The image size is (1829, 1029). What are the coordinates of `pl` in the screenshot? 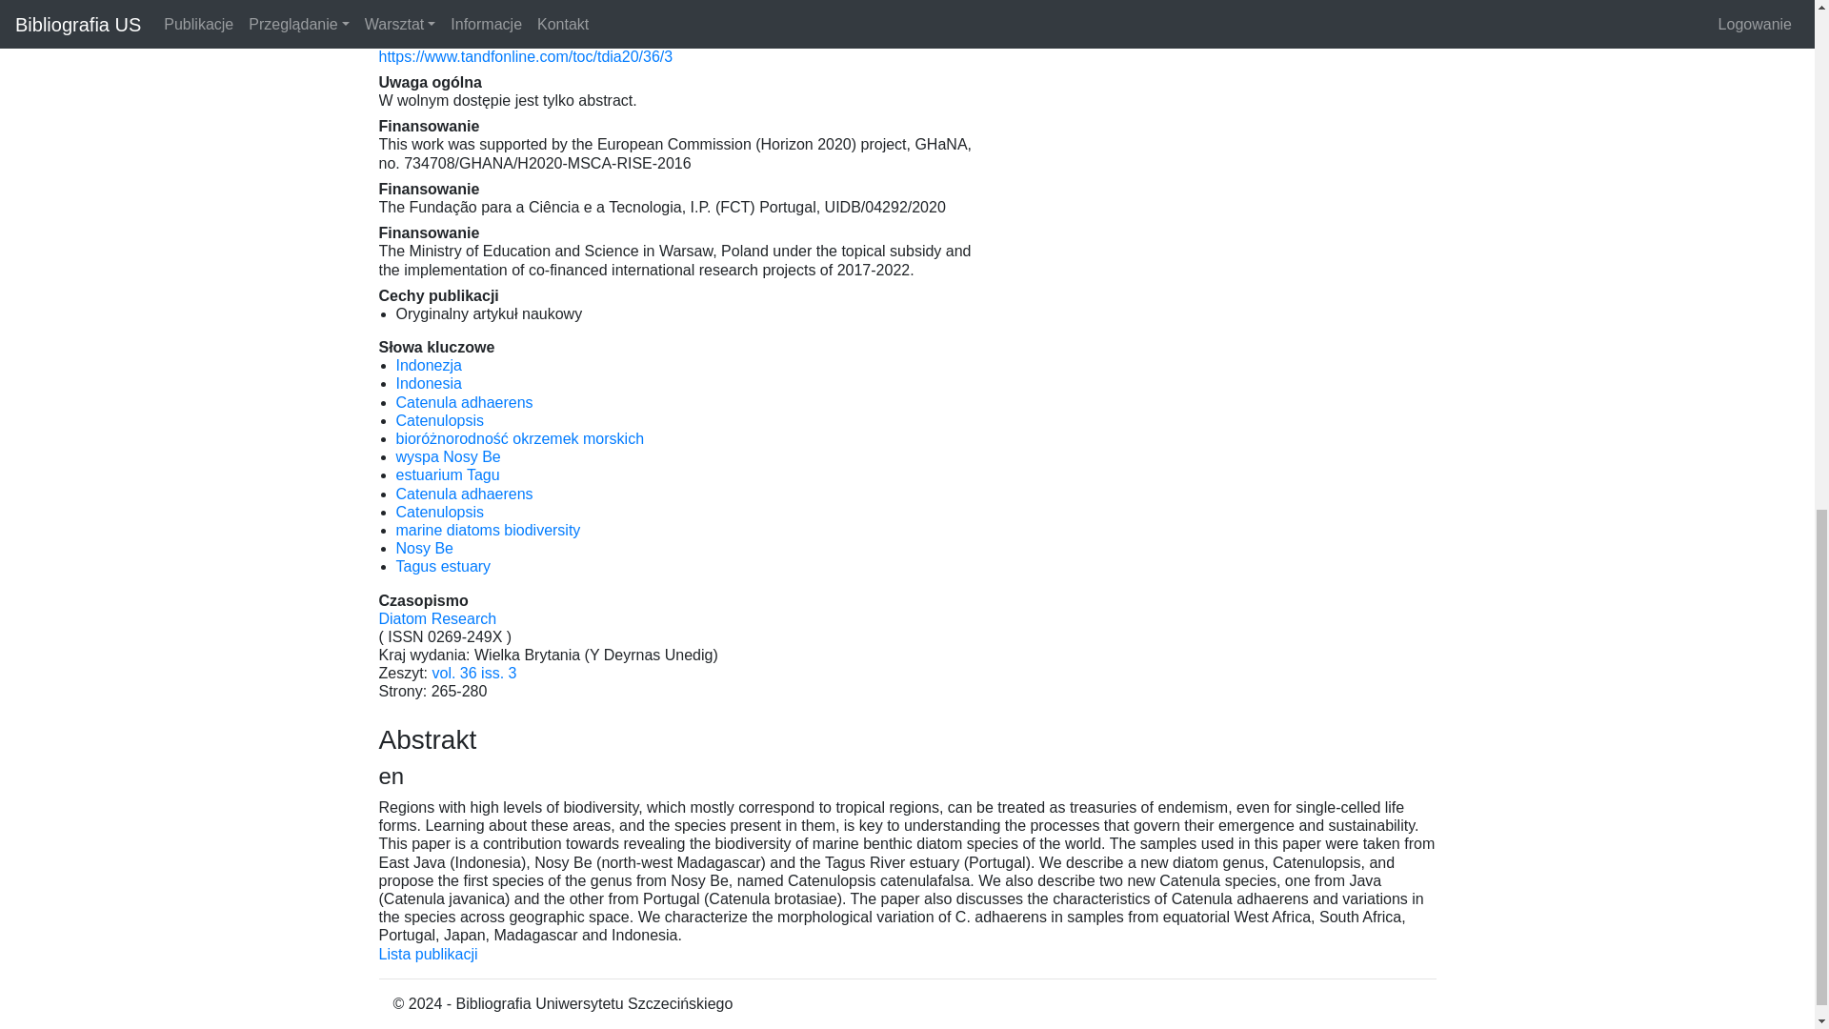 It's located at (448, 474).